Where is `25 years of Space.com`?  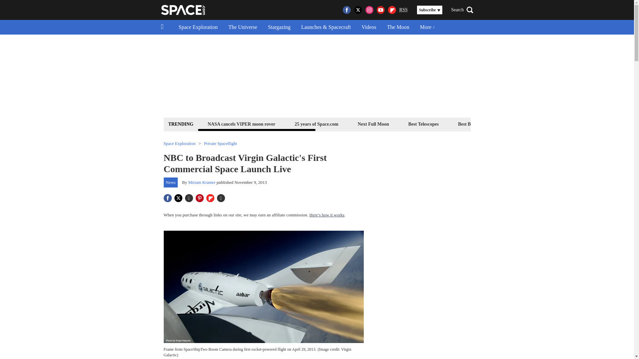 25 years of Space.com is located at coordinates (316, 124).